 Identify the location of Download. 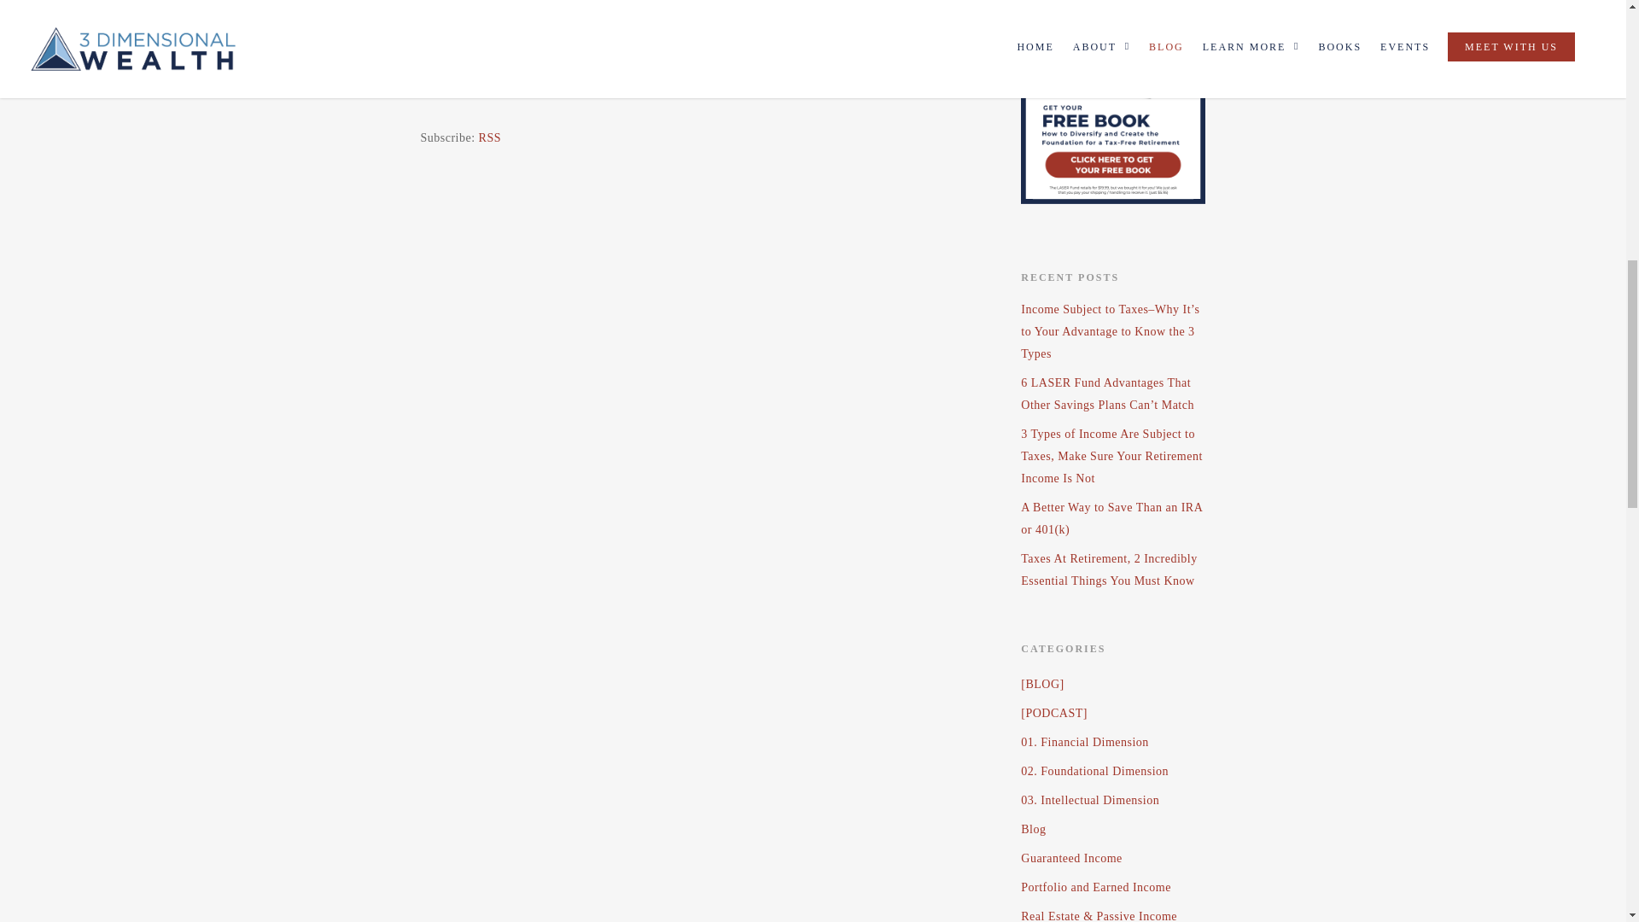
(610, 91).